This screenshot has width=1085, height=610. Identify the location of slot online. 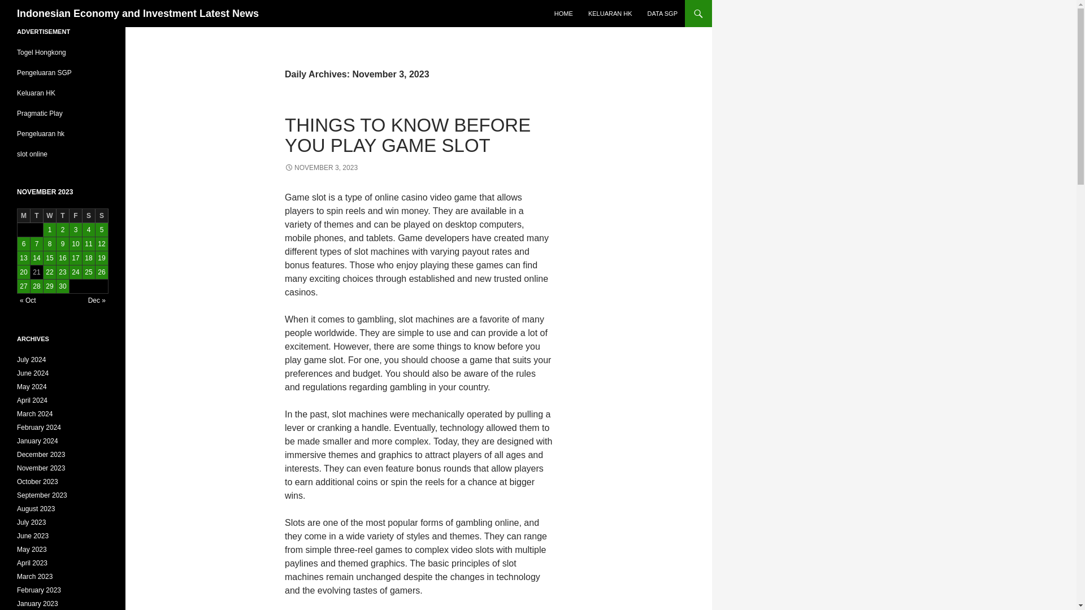
(32, 154).